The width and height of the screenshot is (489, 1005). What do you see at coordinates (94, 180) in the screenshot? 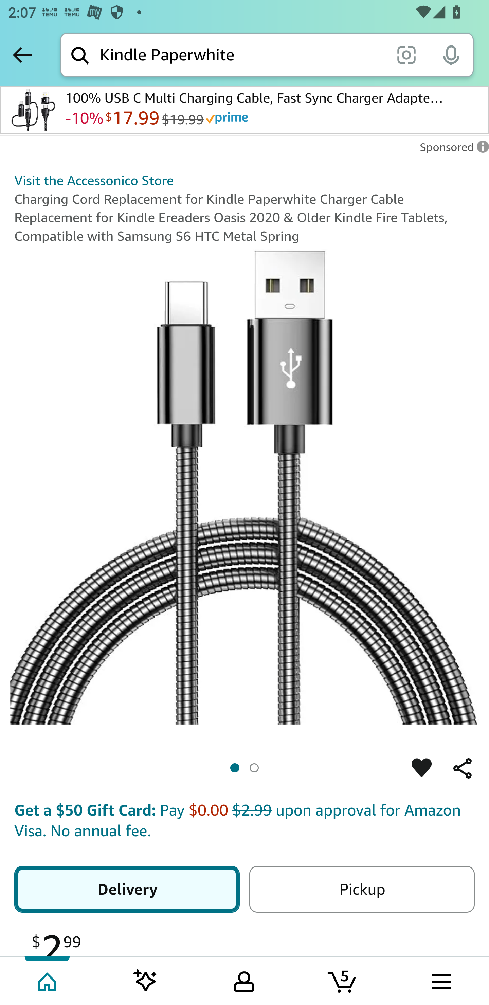
I see `Visit the Accessonico Store` at bounding box center [94, 180].